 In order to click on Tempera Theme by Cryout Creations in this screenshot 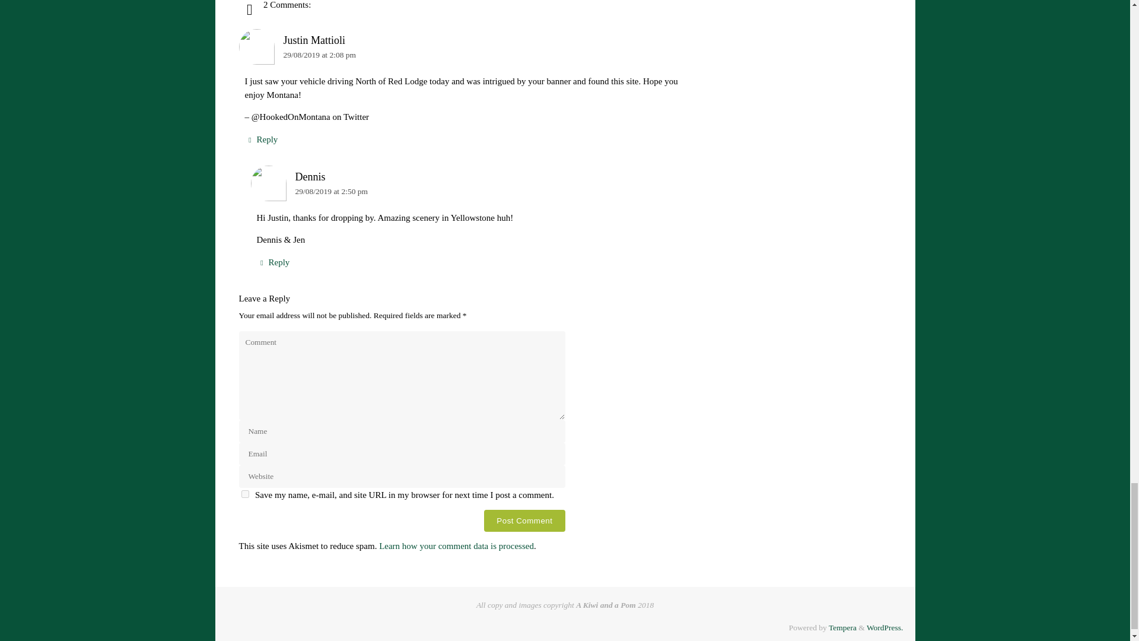, I will do `click(842, 627)`.